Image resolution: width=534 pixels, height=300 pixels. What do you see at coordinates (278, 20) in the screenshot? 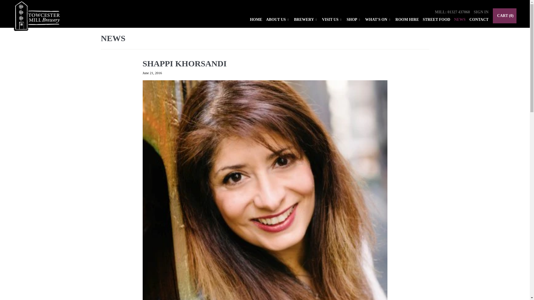
I see `ABOUT US` at bounding box center [278, 20].